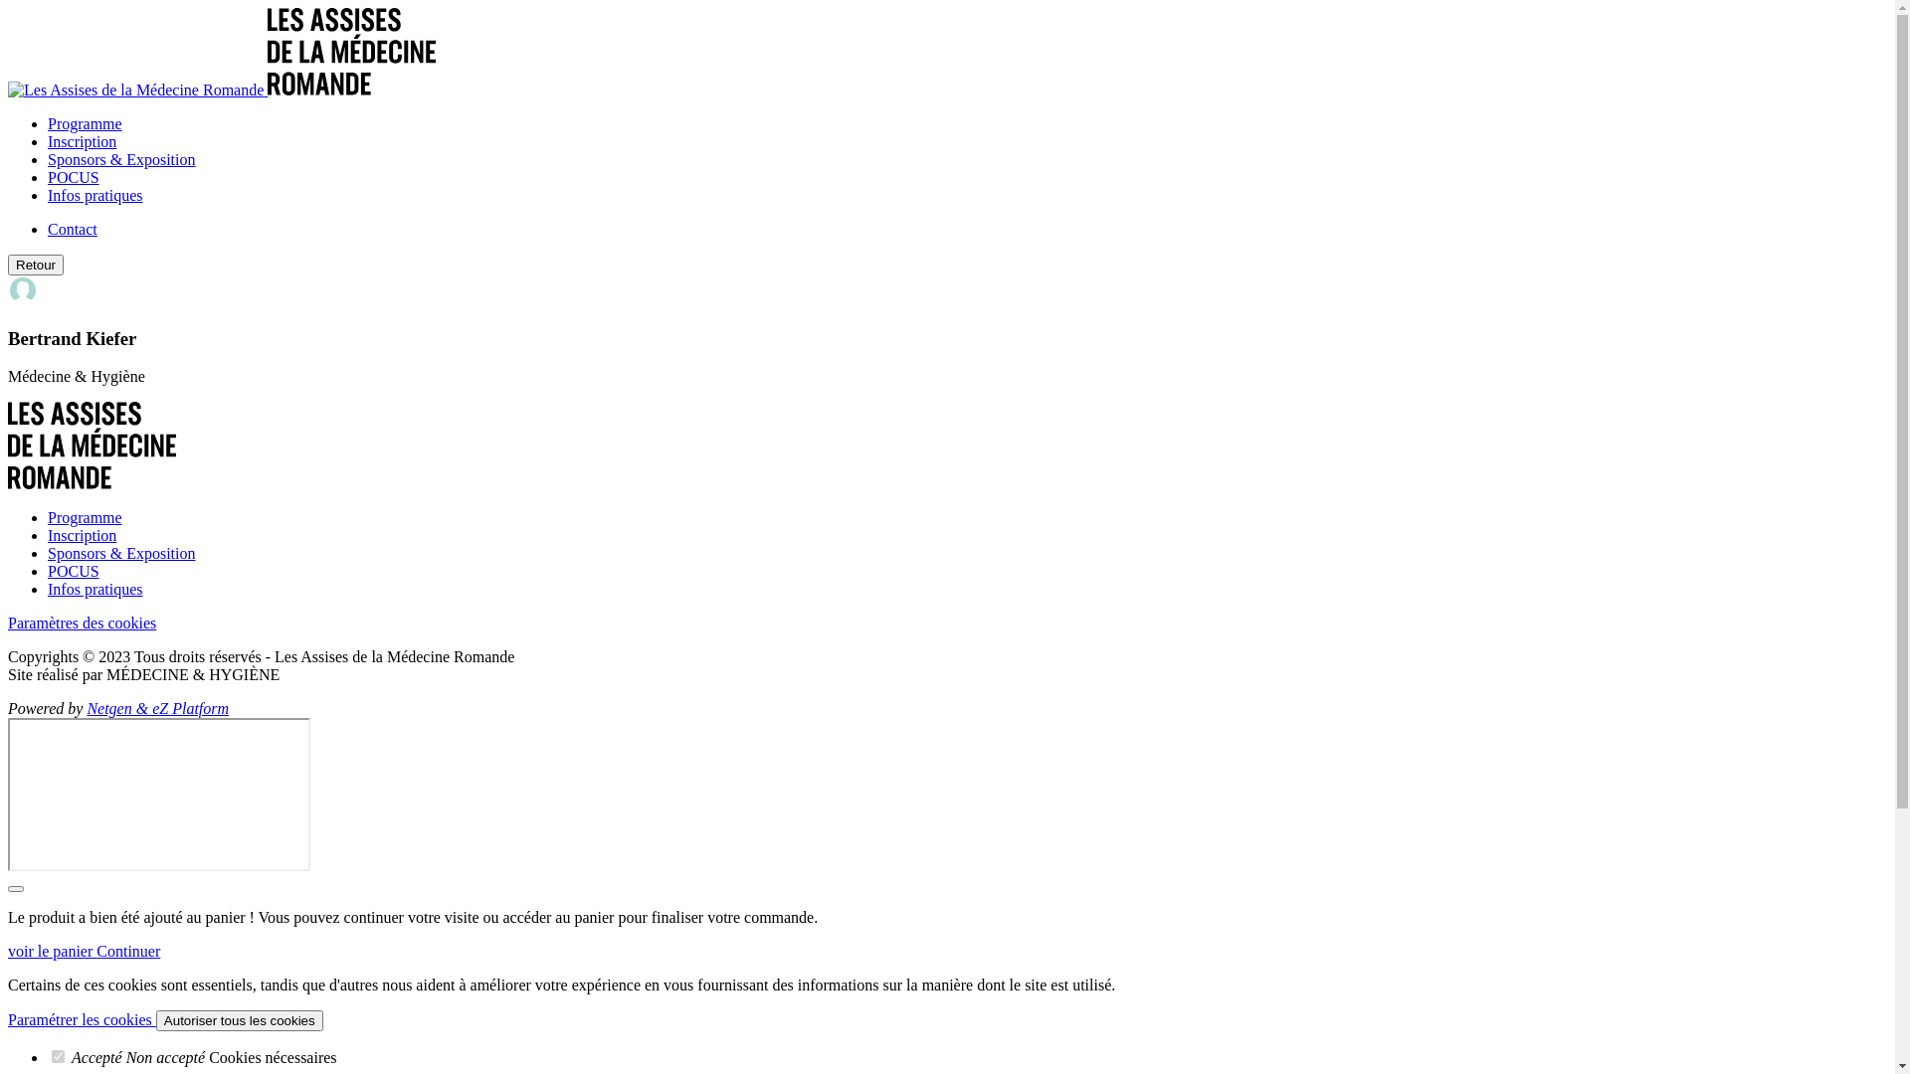 The image size is (1910, 1074). What do you see at coordinates (82, 535) in the screenshot?
I see `Inscription` at bounding box center [82, 535].